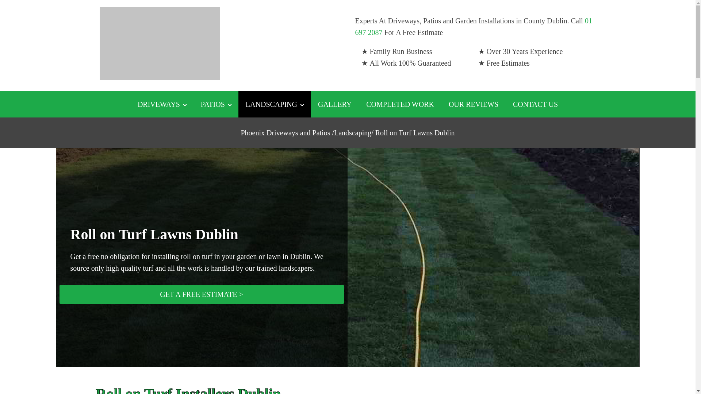  I want to click on Phoenix Driveways and Patios, so click(285, 133).